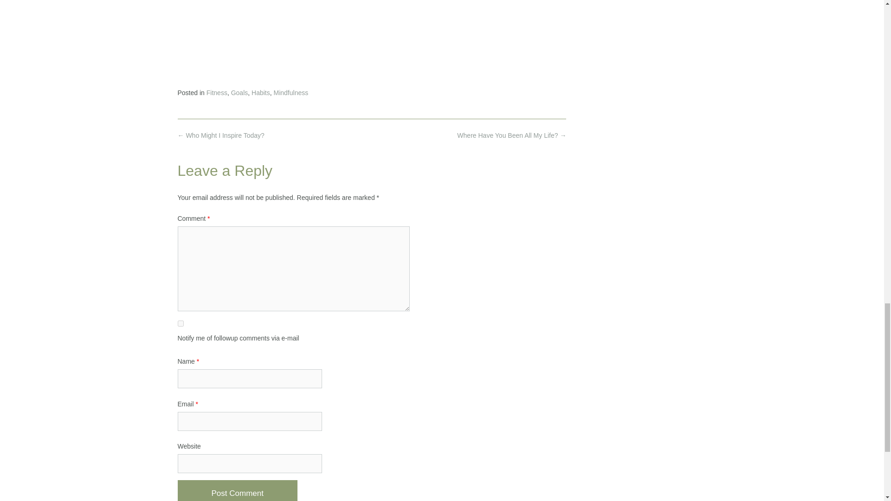  Describe the element at coordinates (237, 490) in the screenshot. I see `Post Comment` at that location.